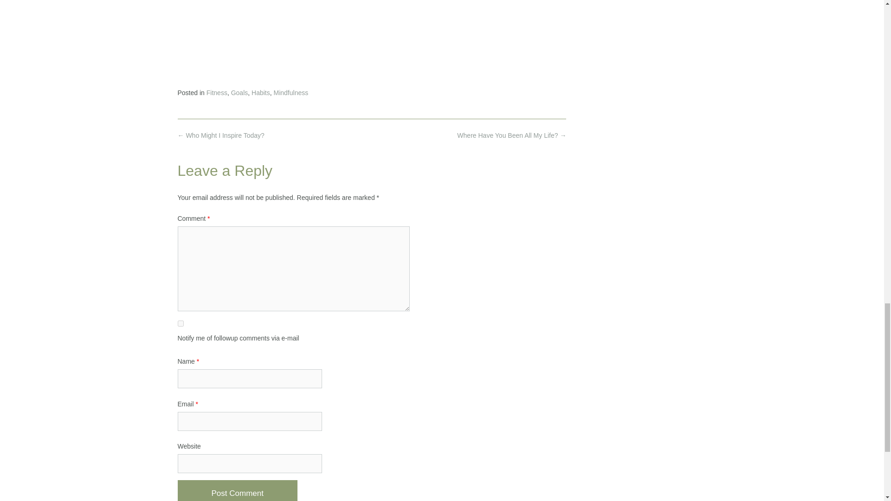  Describe the element at coordinates (237, 490) in the screenshot. I see `Post Comment` at that location.